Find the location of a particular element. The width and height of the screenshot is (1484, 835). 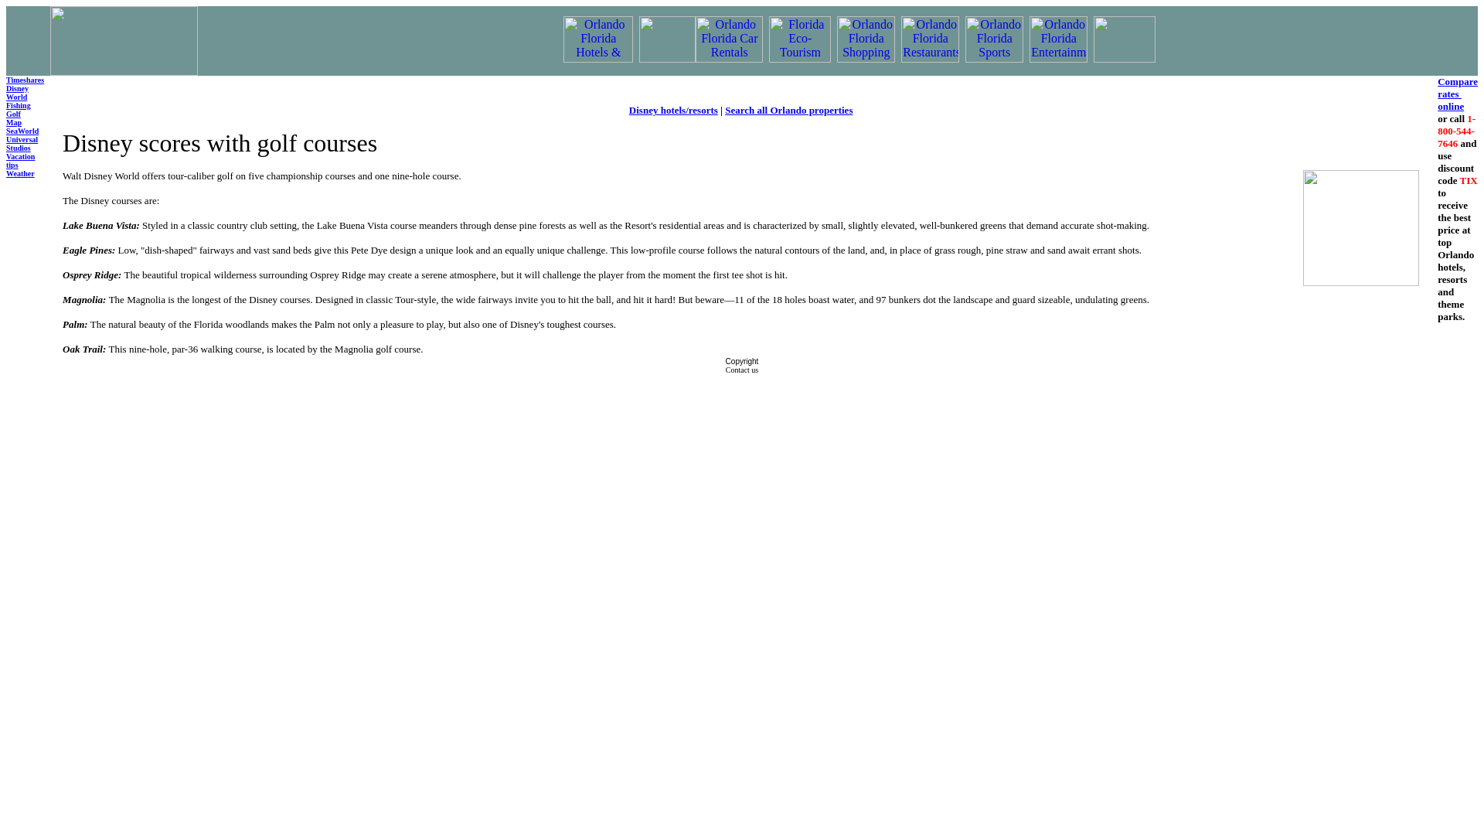

Compare rates  online is located at coordinates (1458, 93).